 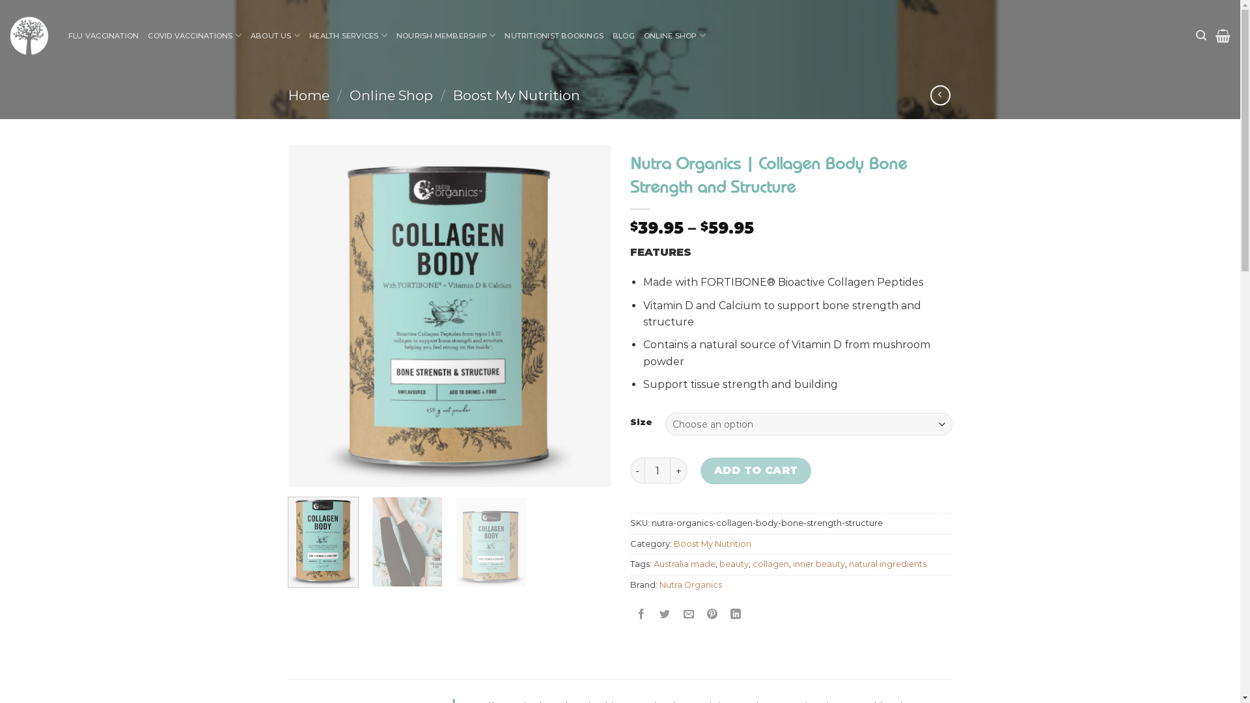 What do you see at coordinates (690, 585) in the screenshot?
I see `Nutra Organics` at bounding box center [690, 585].